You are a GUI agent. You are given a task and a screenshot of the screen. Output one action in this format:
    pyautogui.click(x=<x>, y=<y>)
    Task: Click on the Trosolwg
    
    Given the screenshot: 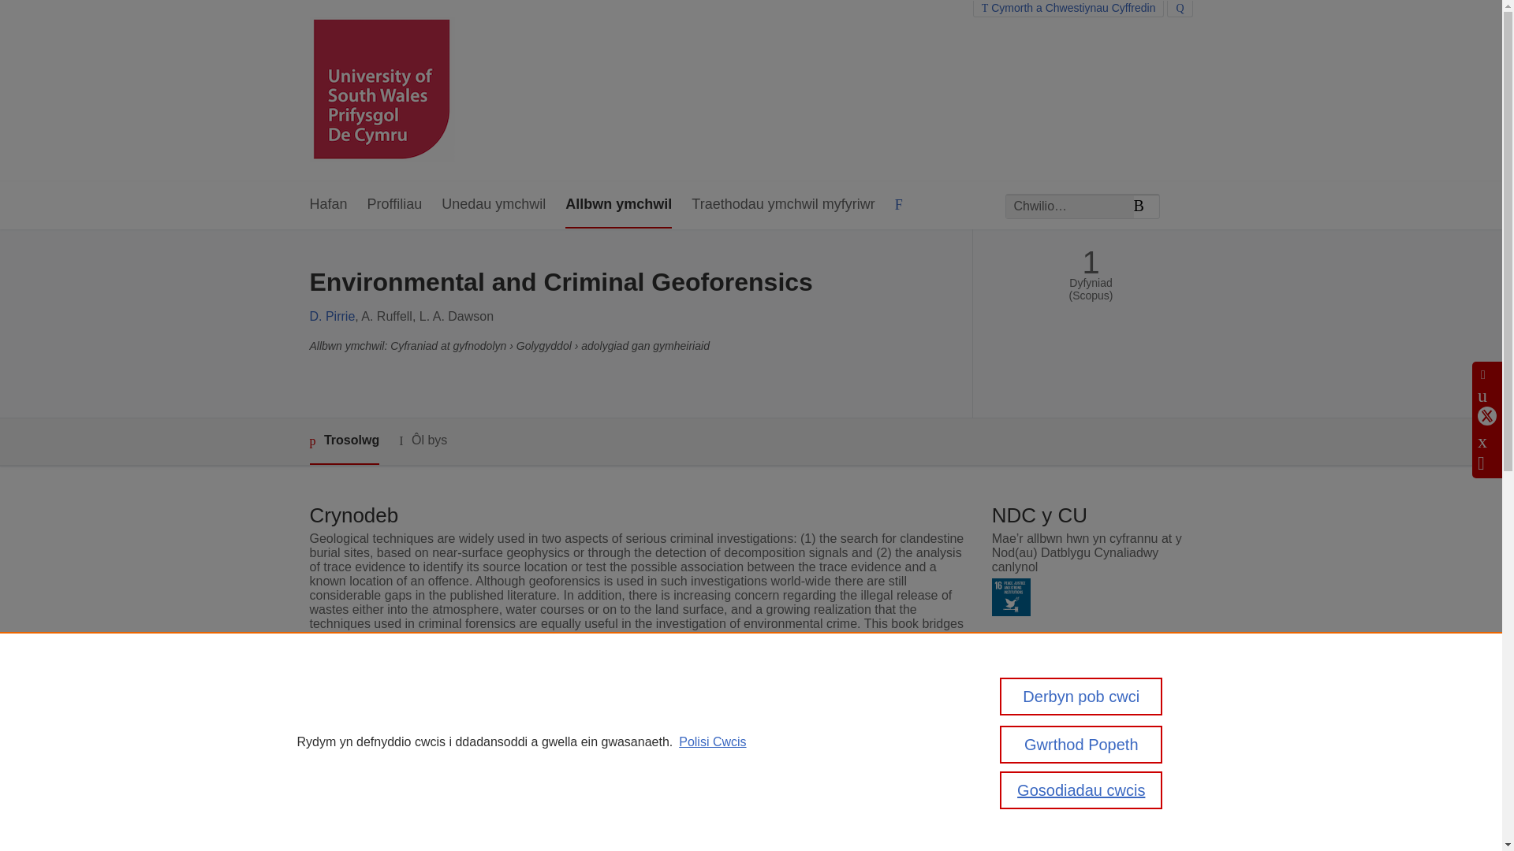 What is the action you would take?
    pyautogui.click(x=344, y=441)
    